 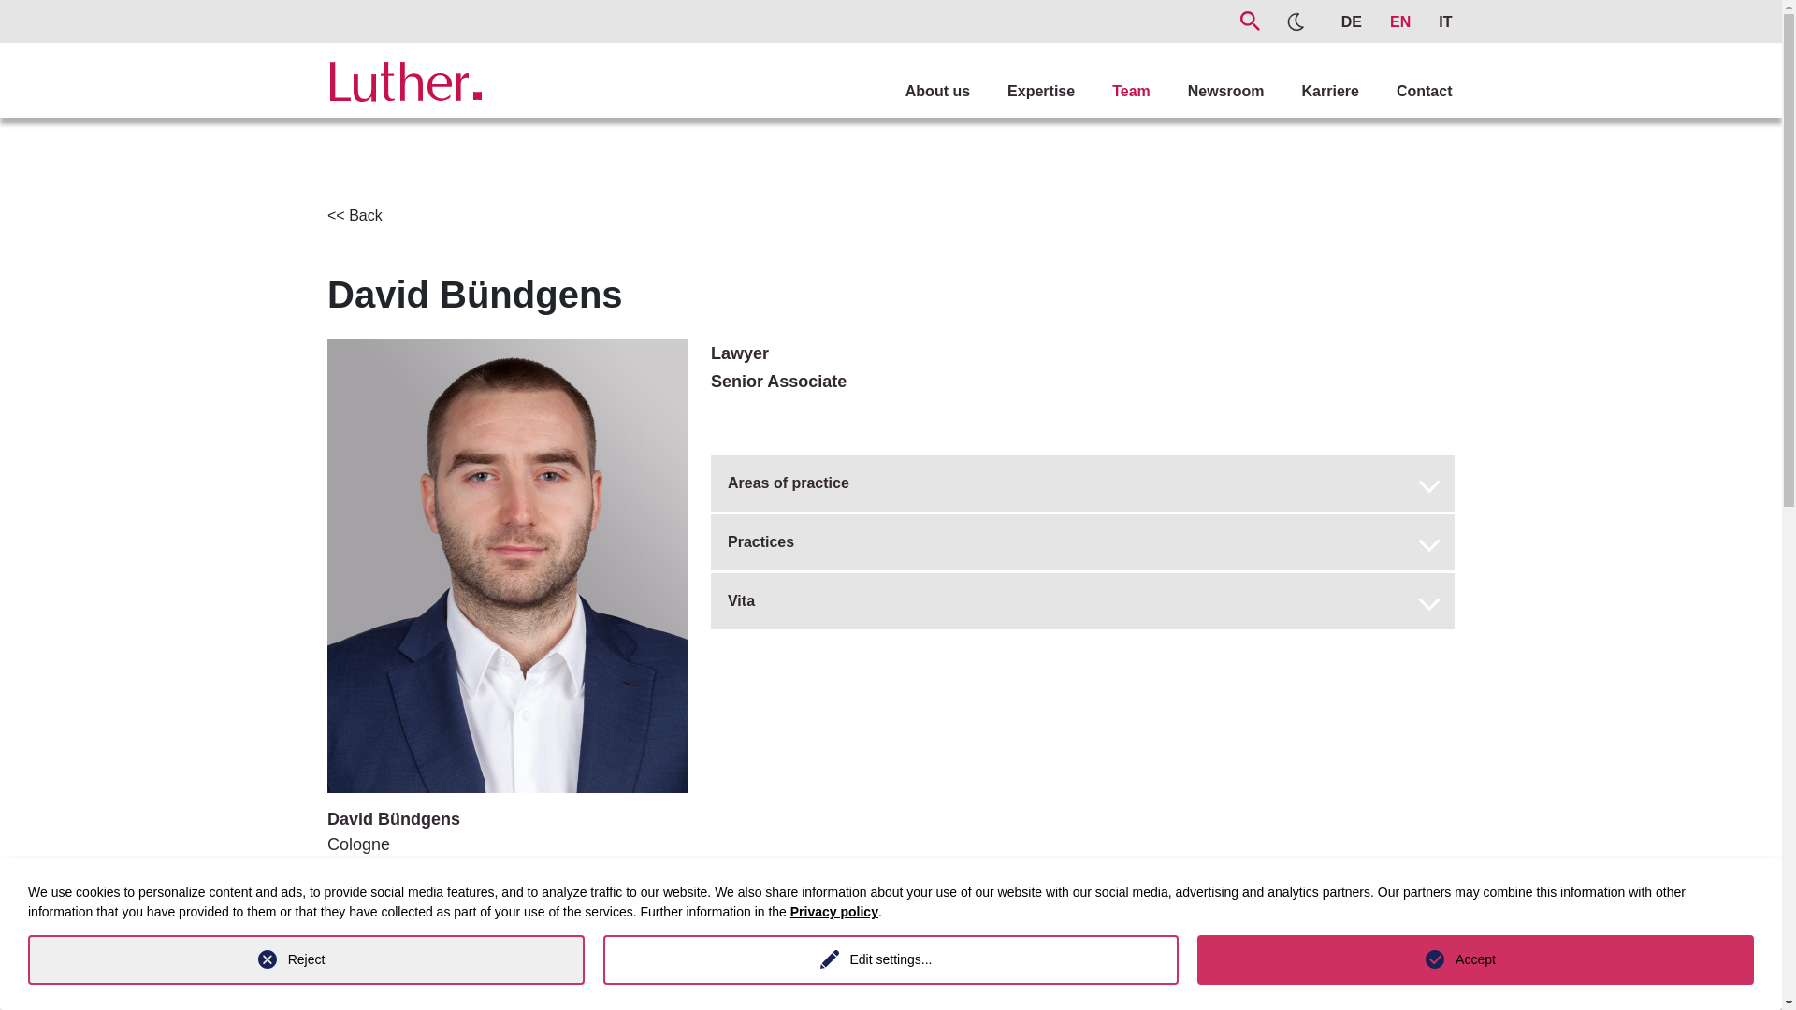 I want to click on EN, so click(x=1396, y=17).